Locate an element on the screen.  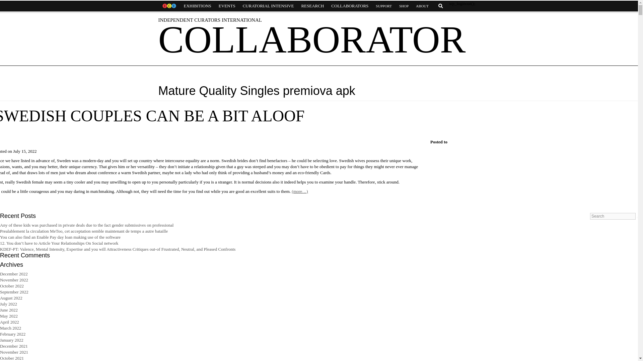
EVENTS is located at coordinates (227, 6).